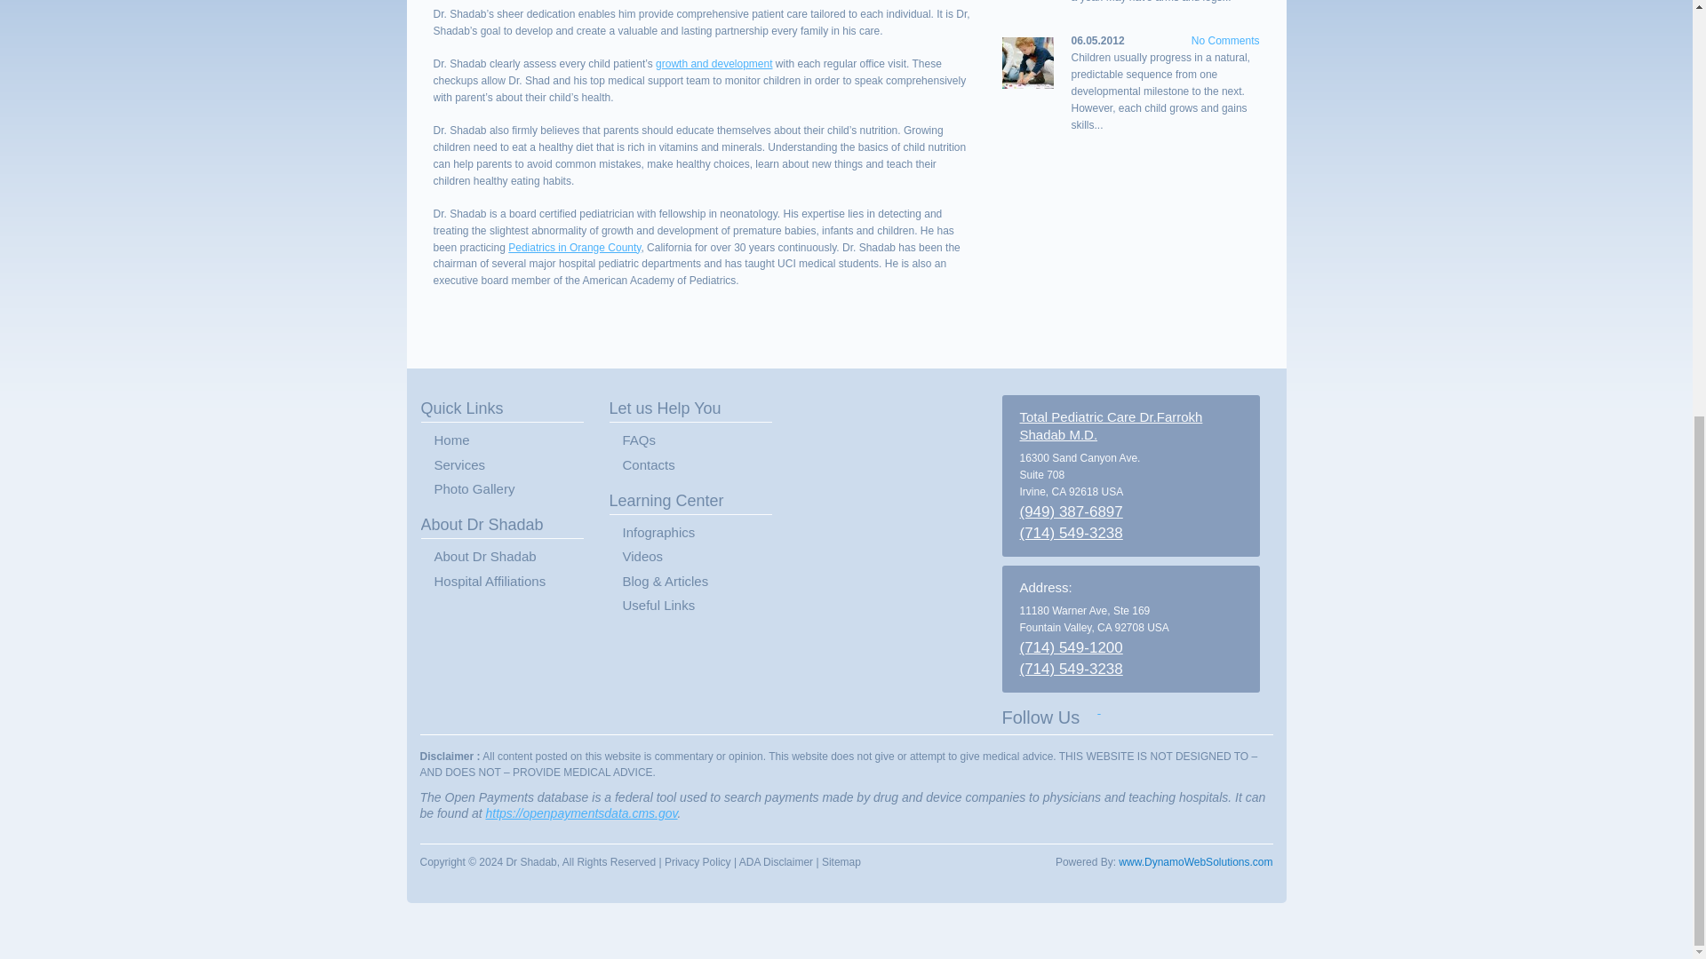 This screenshot has height=959, width=1706. What do you see at coordinates (713, 63) in the screenshot?
I see `growth and development` at bounding box center [713, 63].